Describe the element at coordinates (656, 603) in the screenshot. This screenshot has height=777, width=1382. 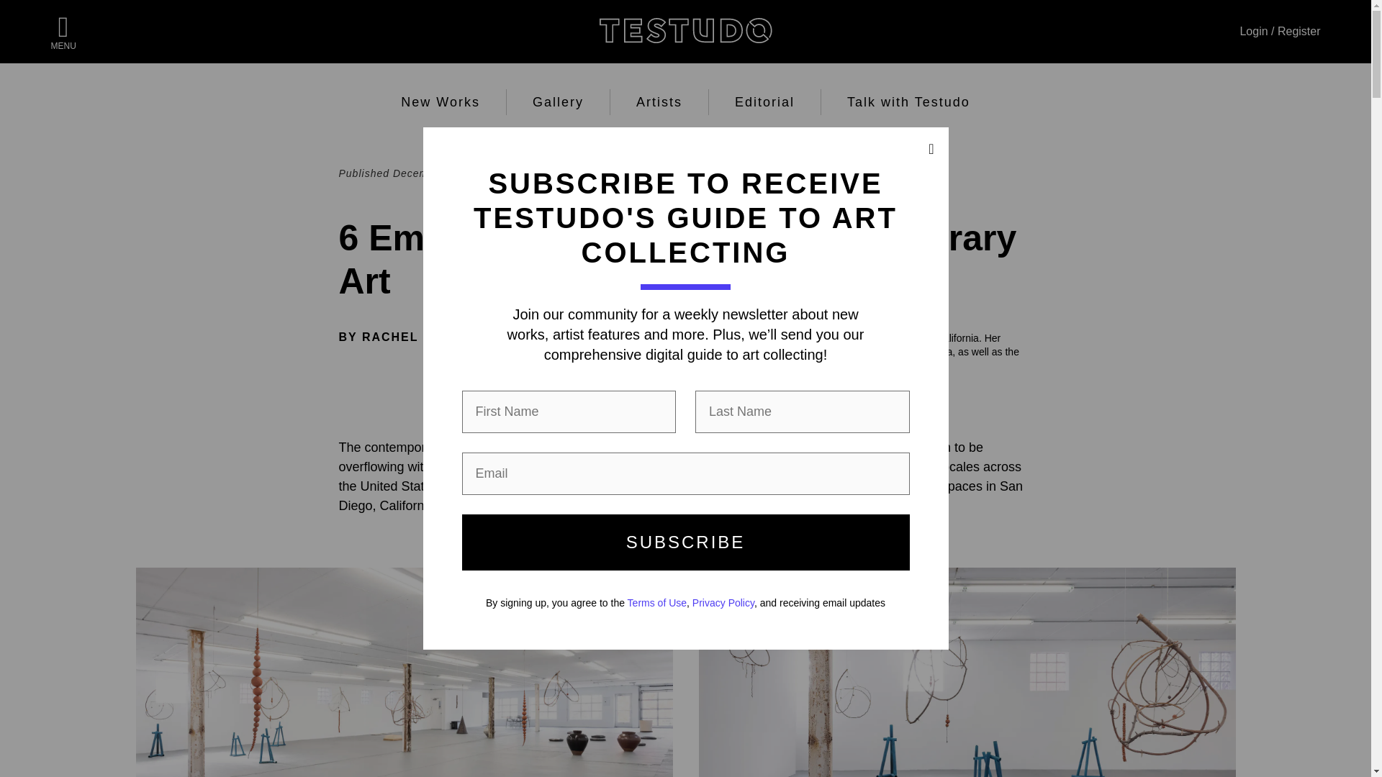
I see `Terms of Use` at that location.